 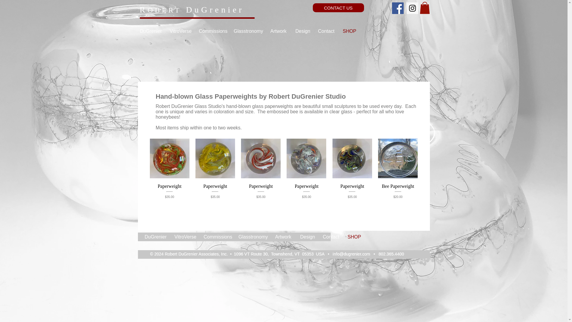 What do you see at coordinates (247, 31) in the screenshot?
I see `Glasstronomy` at bounding box center [247, 31].